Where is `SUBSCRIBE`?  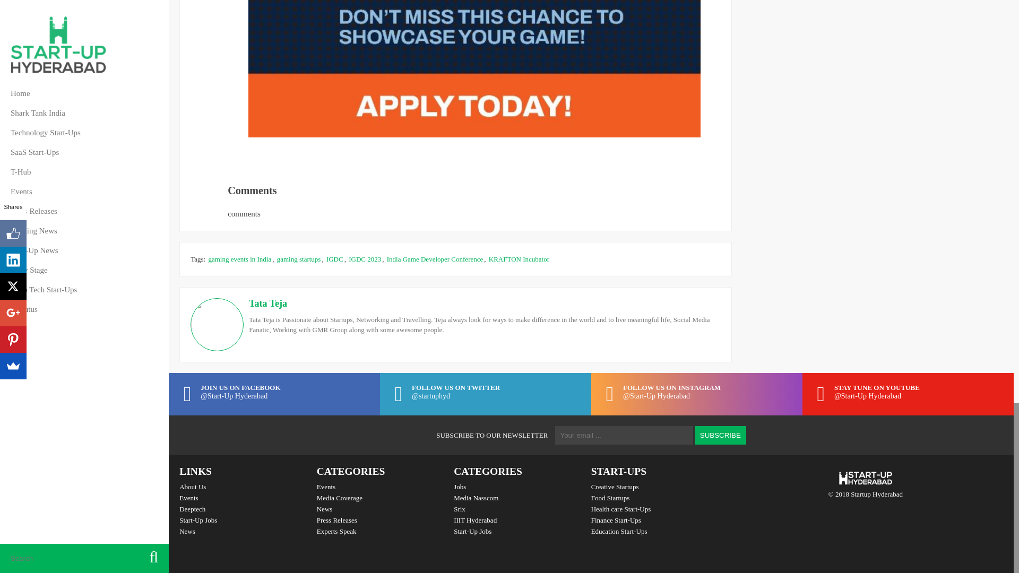
SUBSCRIBE is located at coordinates (720, 435).